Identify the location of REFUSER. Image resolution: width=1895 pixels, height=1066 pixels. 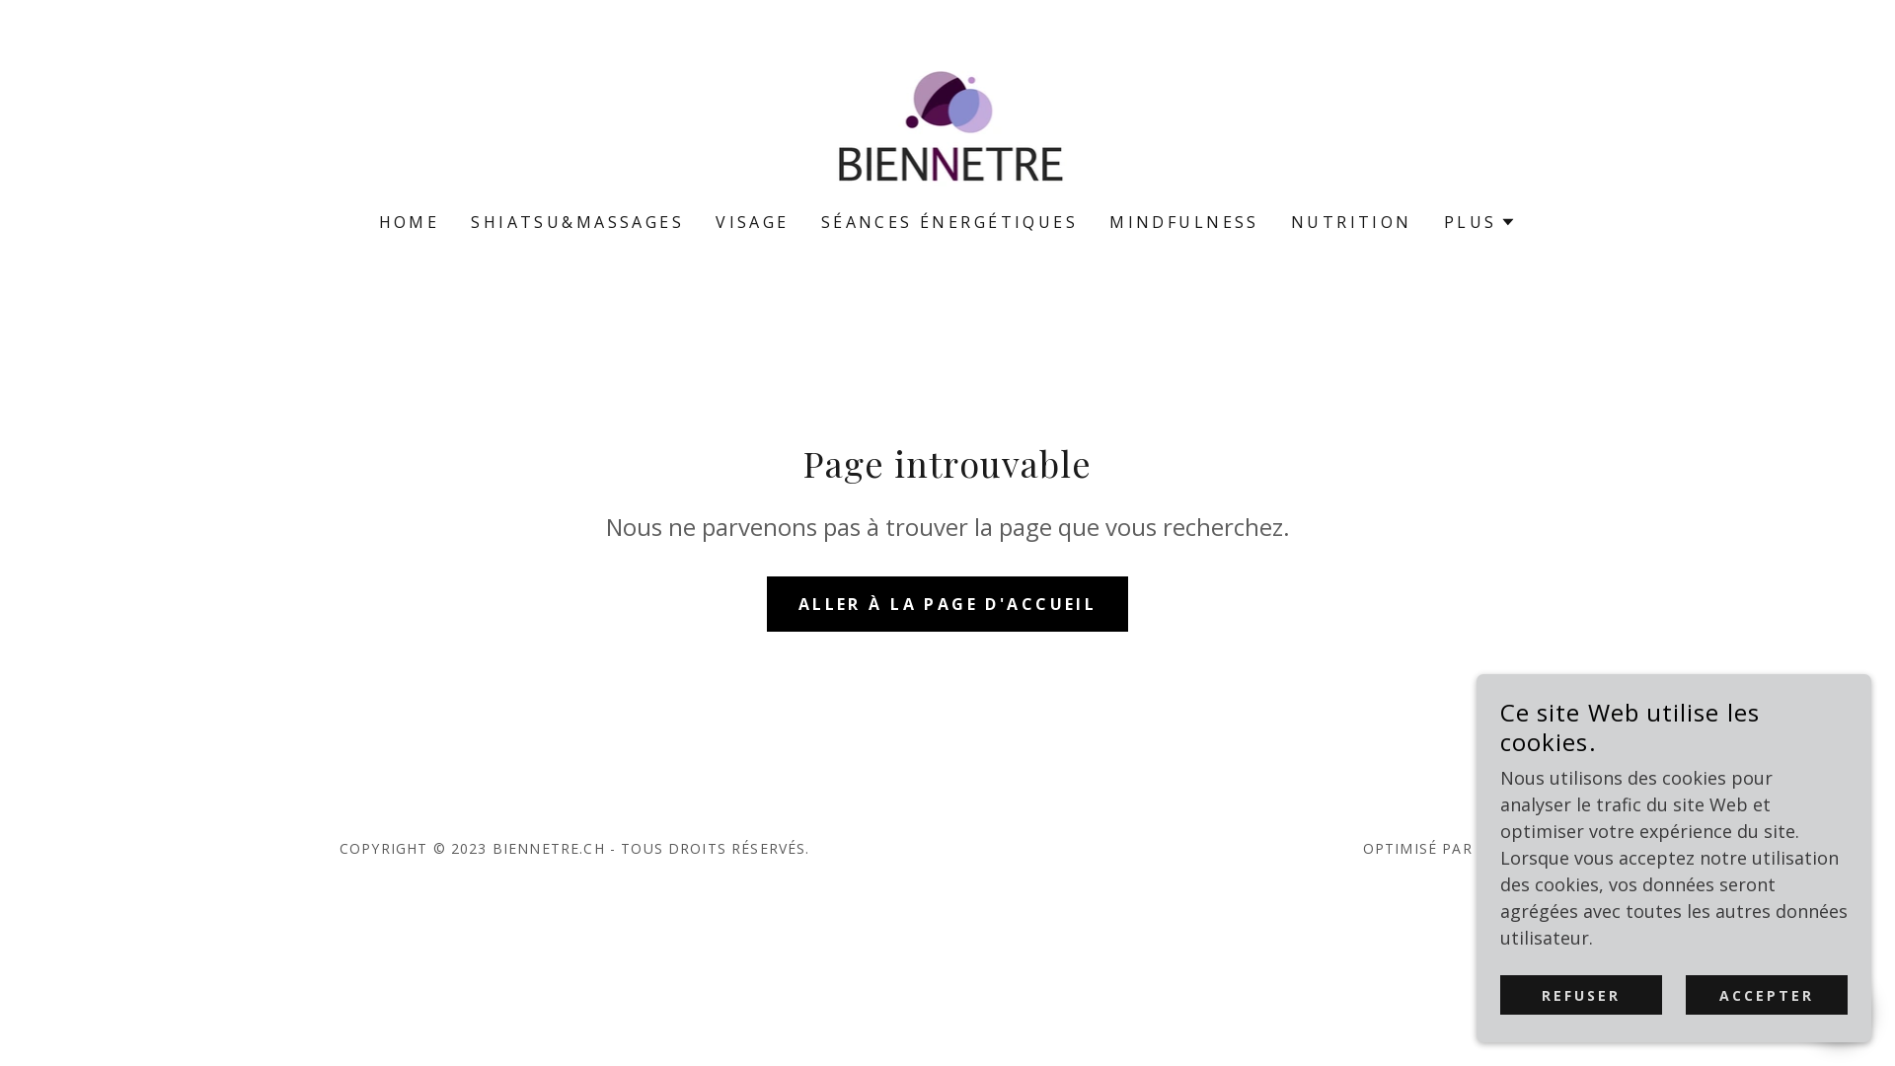
(1581, 995).